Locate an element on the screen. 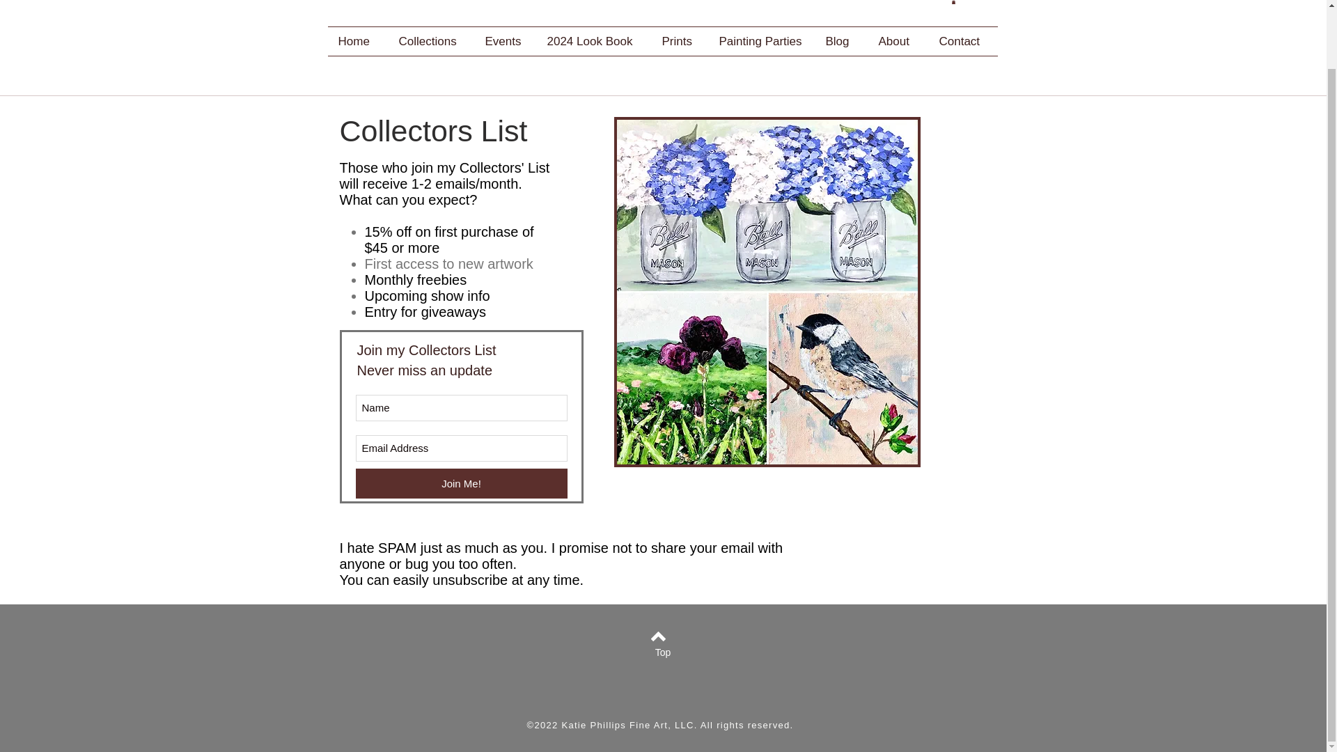 This screenshot has height=752, width=1337. Blog is located at coordinates (841, 40).